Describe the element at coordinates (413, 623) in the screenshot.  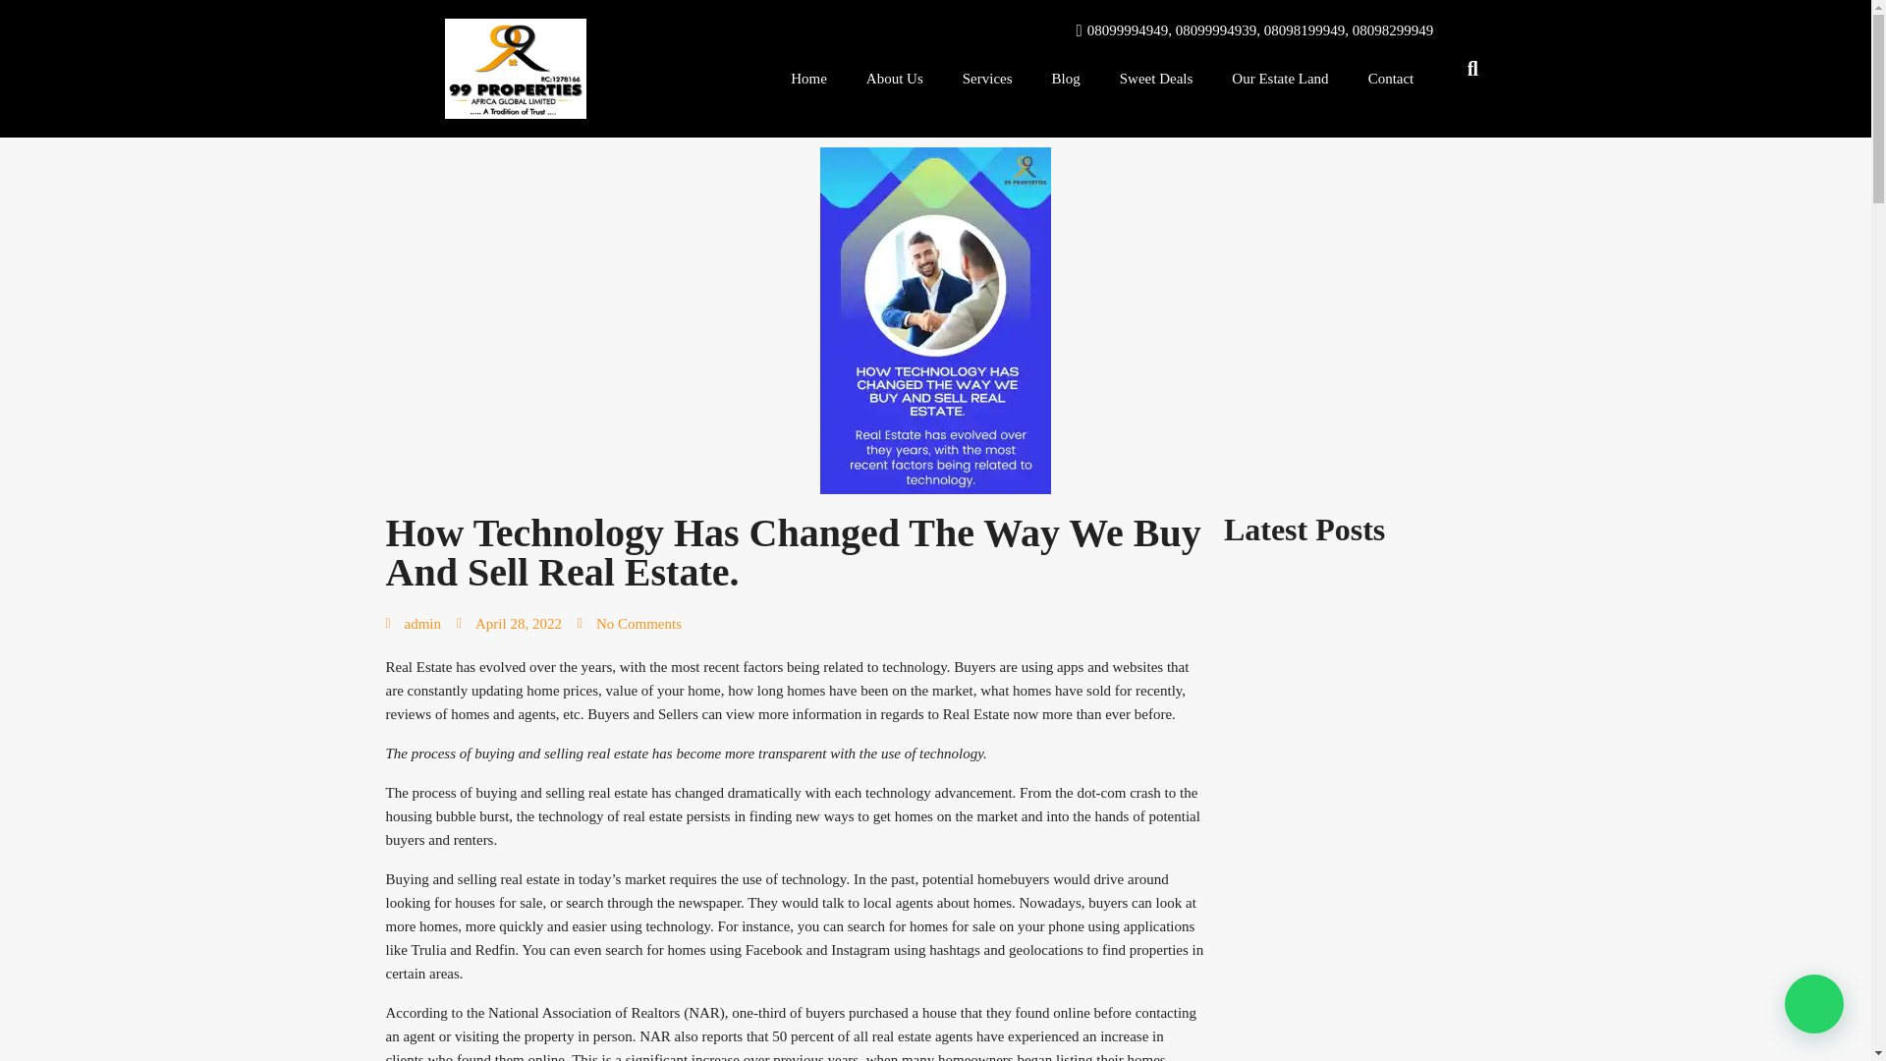
I see `admin` at that location.